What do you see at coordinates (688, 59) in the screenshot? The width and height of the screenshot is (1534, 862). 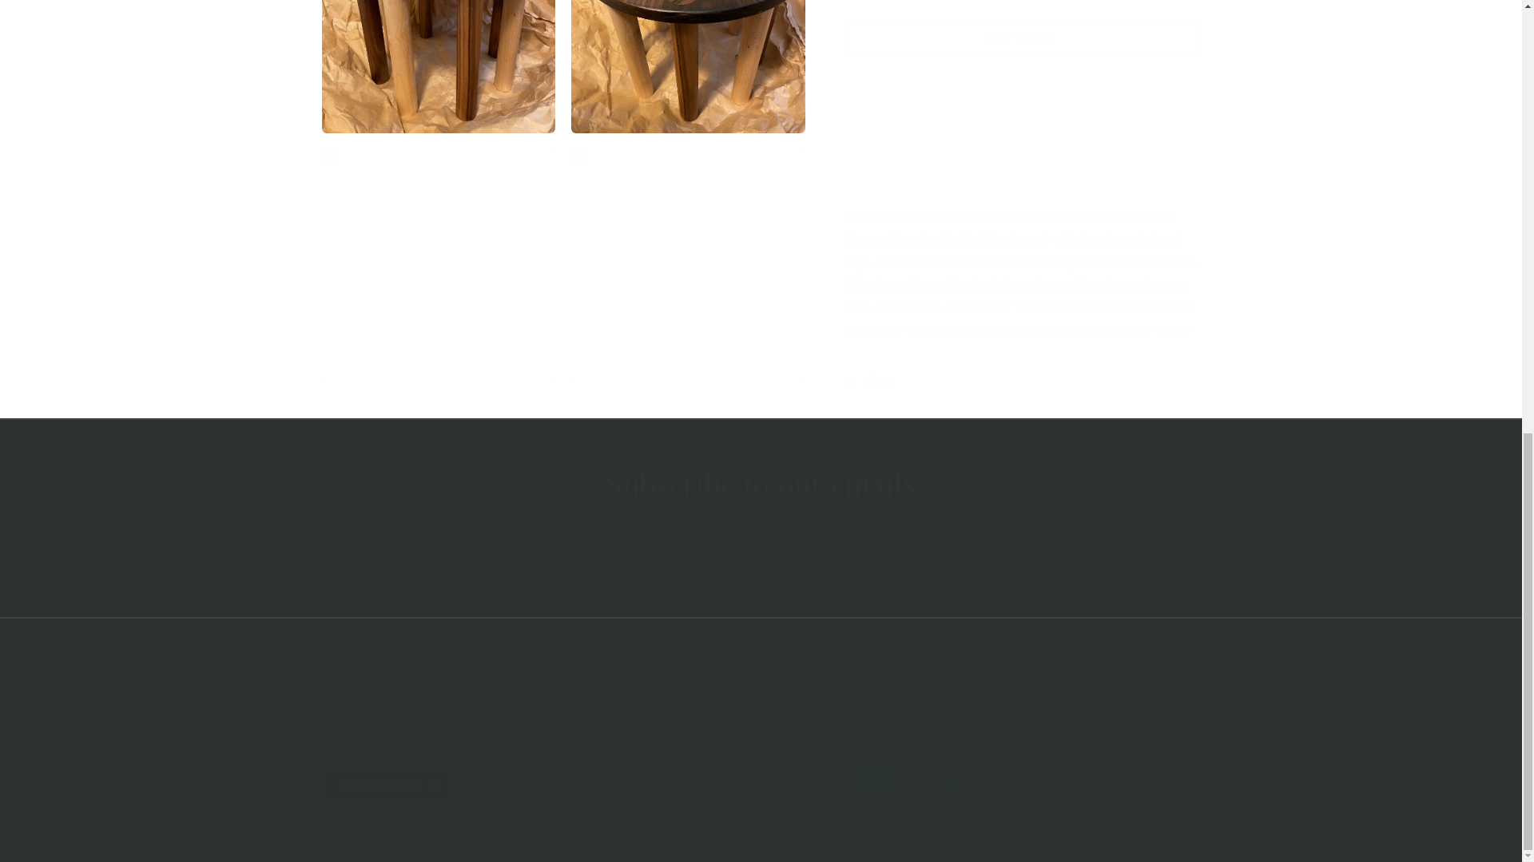 I see `Open media 3 in modal` at bounding box center [688, 59].